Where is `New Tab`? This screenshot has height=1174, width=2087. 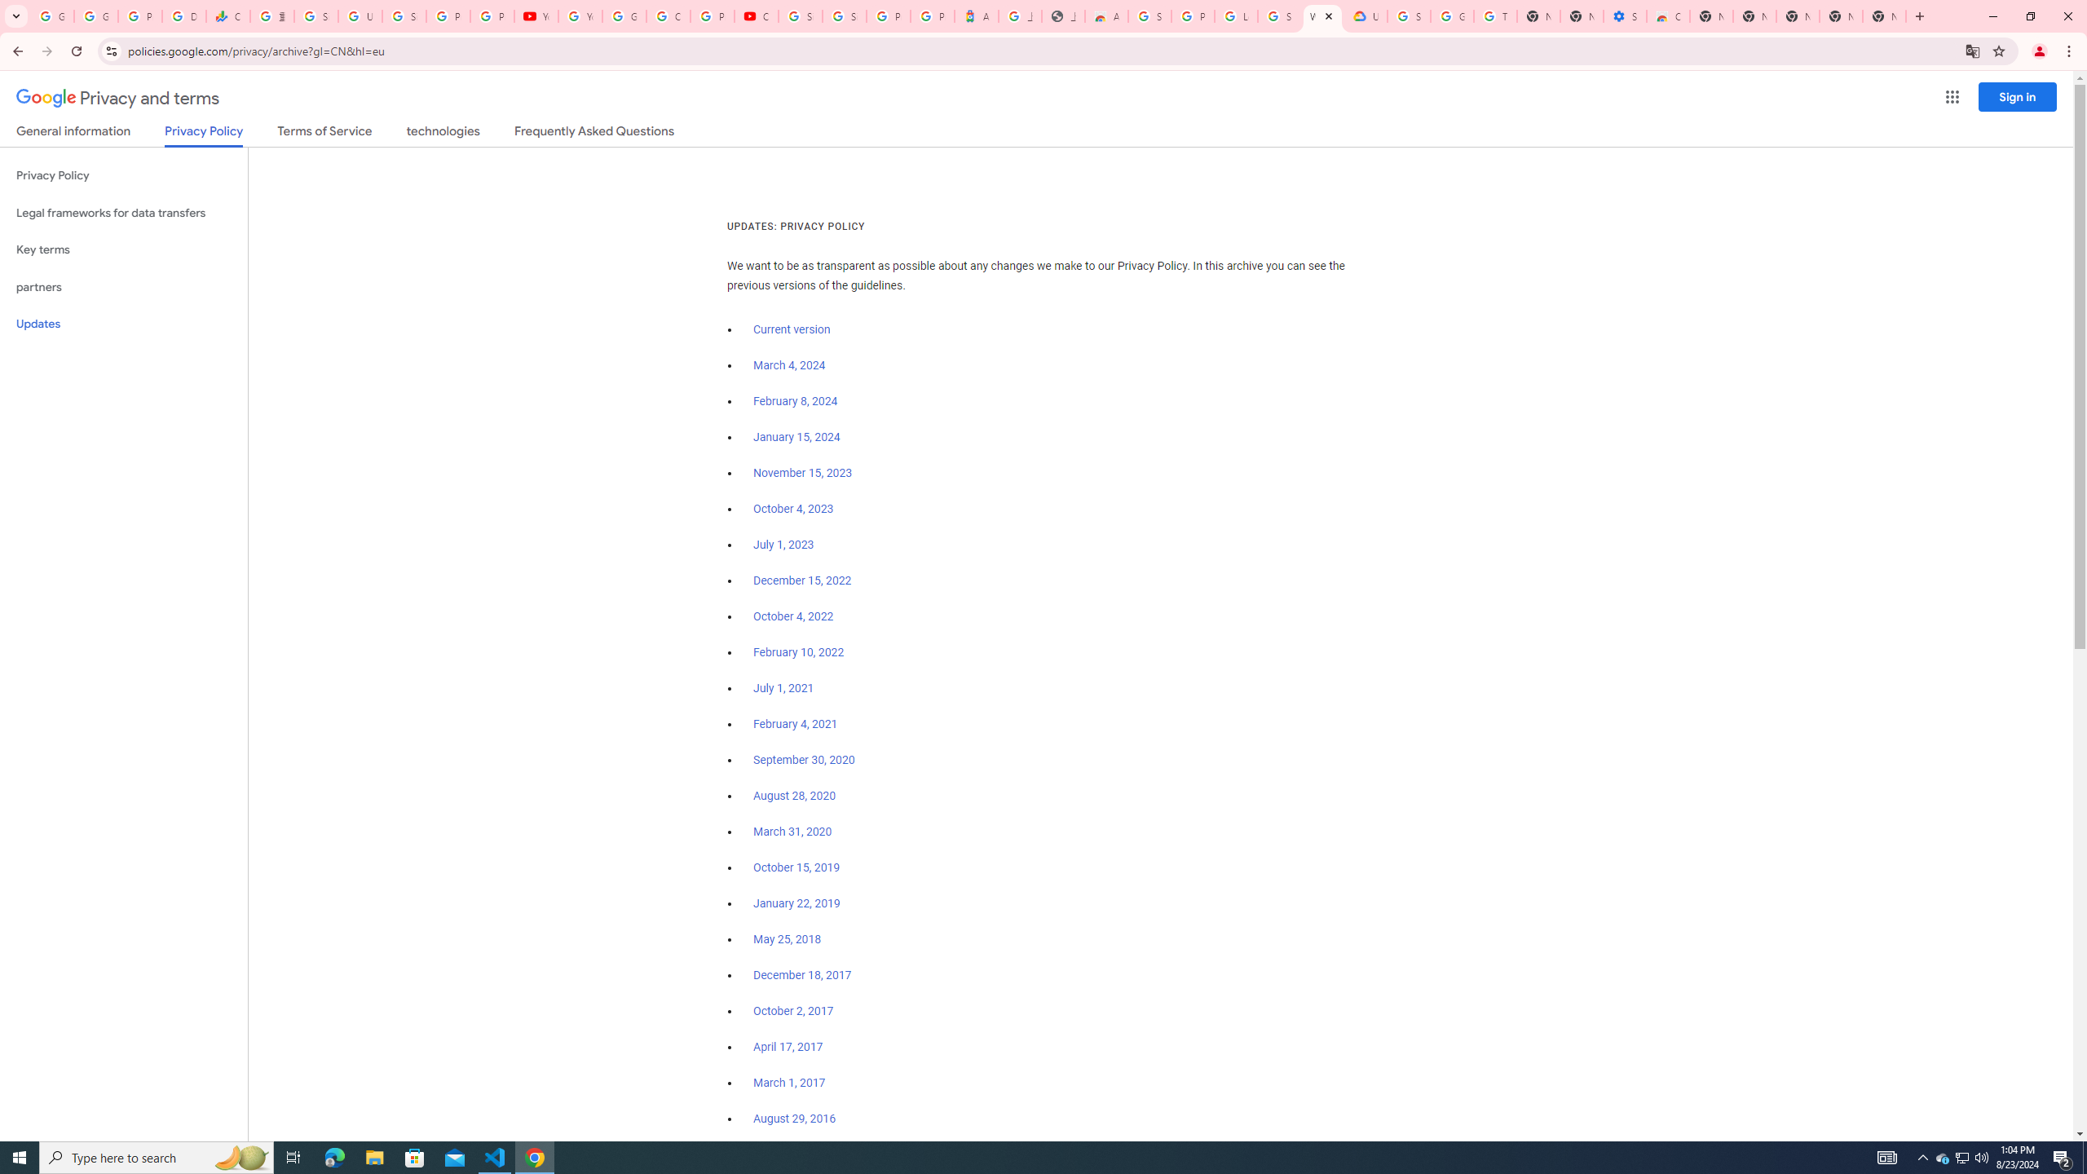
New Tab is located at coordinates (1919, 16).